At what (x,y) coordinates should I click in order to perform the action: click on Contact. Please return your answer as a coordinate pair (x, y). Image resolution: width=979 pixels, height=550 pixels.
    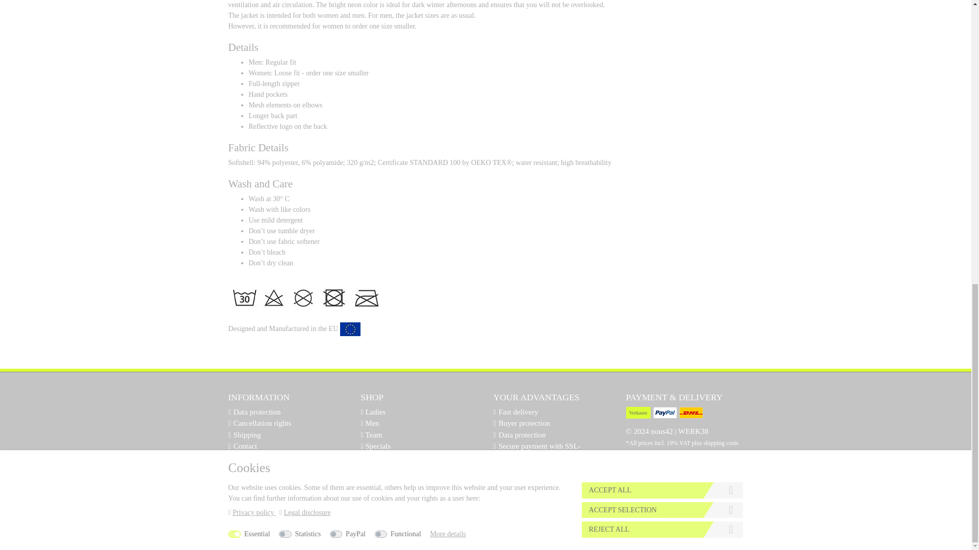
    Looking at the image, I should click on (245, 446).